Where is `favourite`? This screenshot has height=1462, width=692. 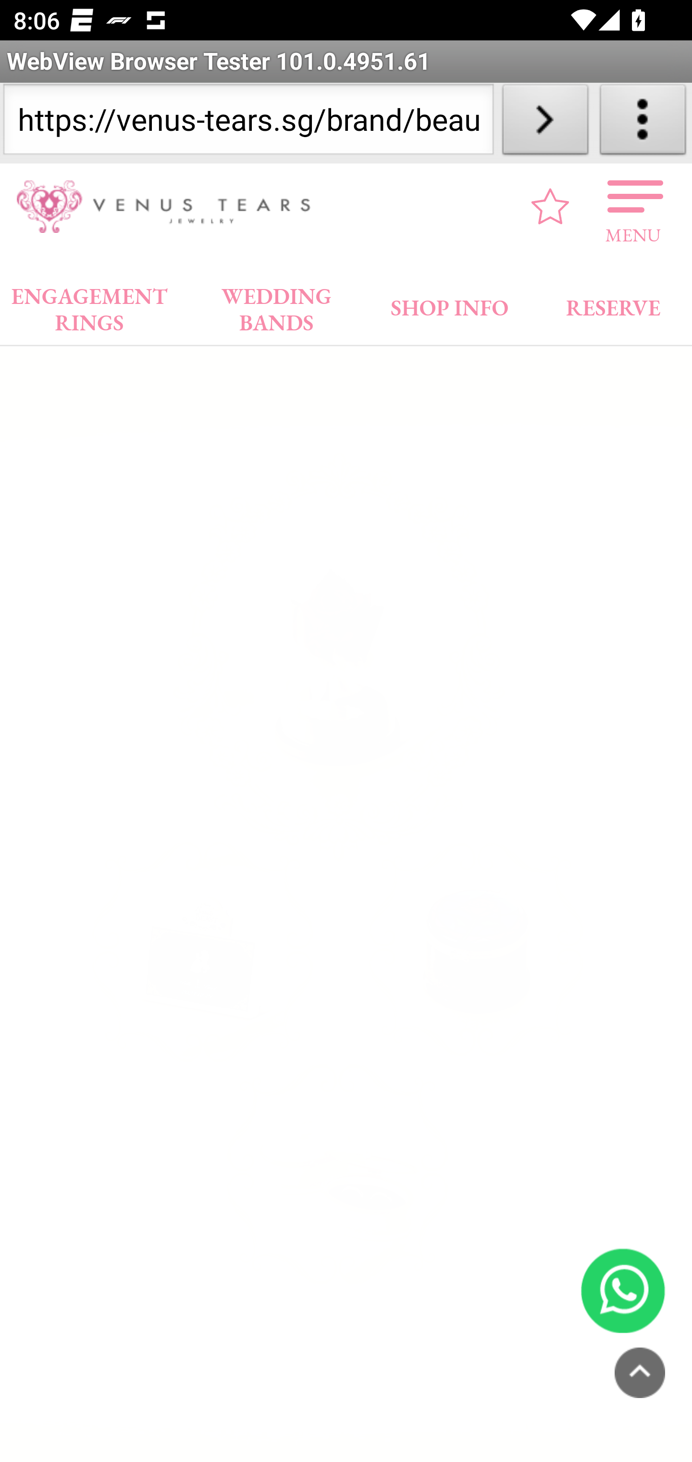
favourite is located at coordinates (551, 206).